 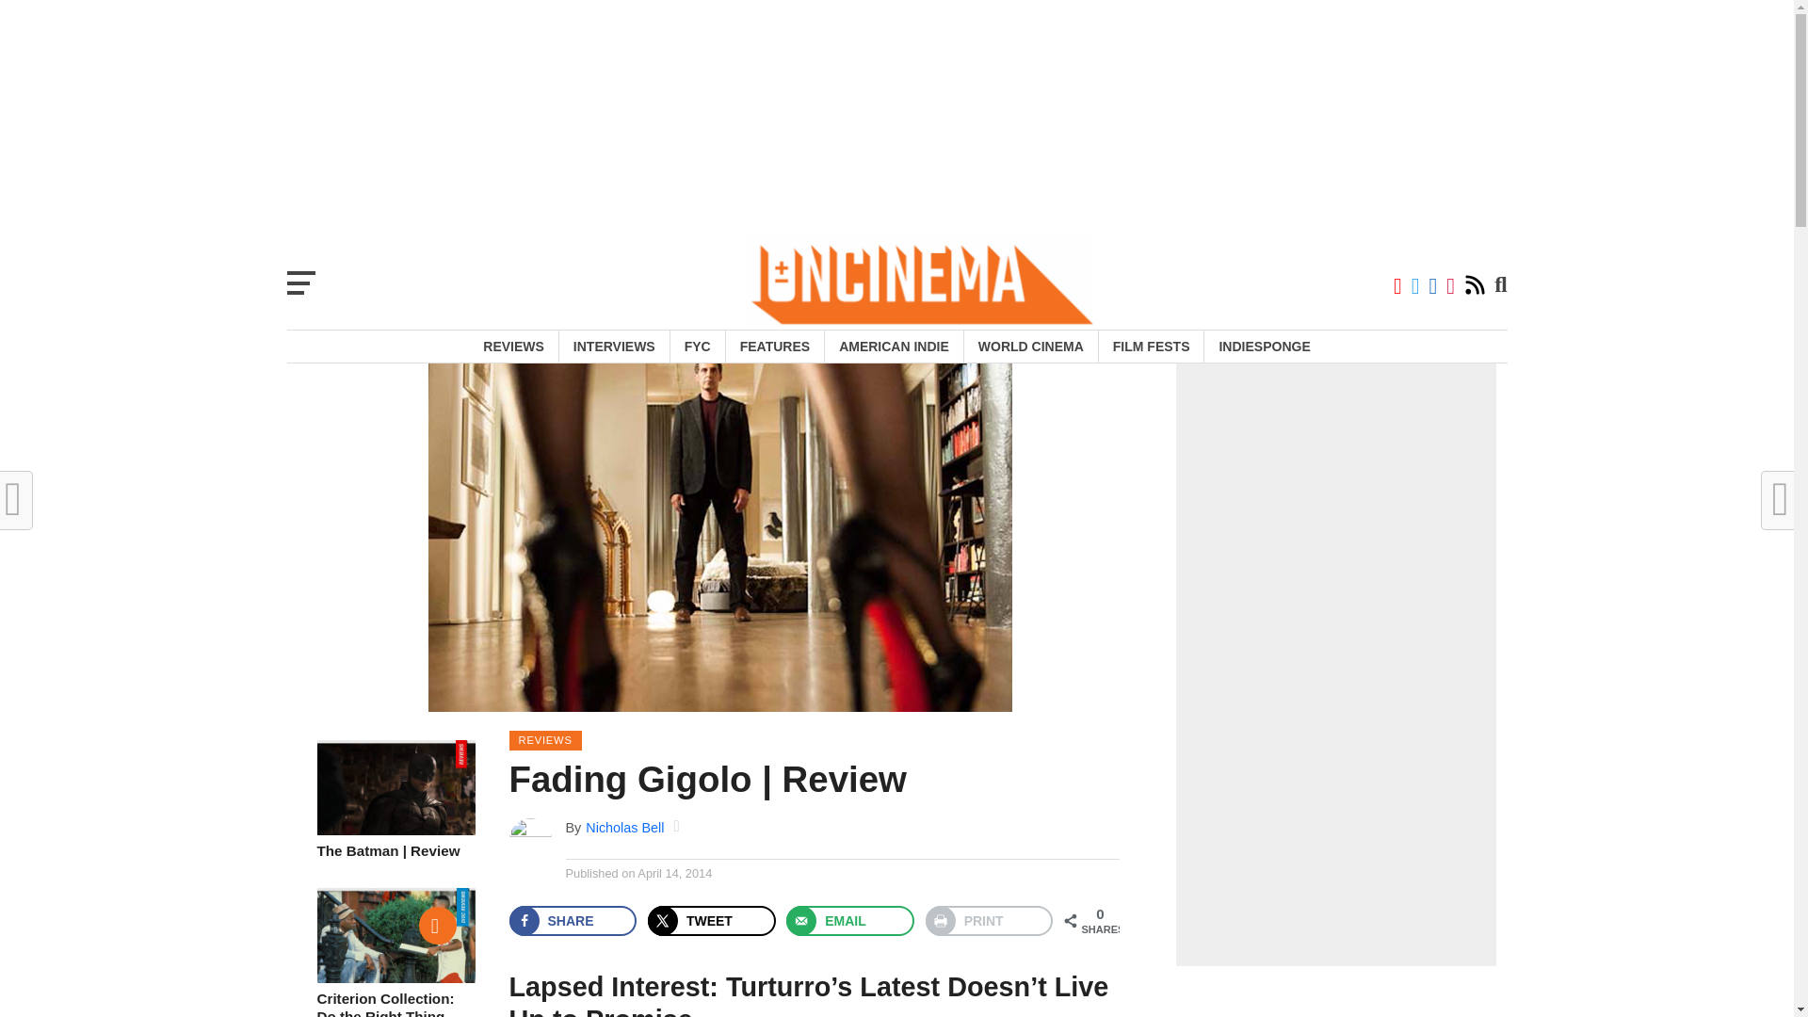 I want to click on Share on X, so click(x=711, y=921).